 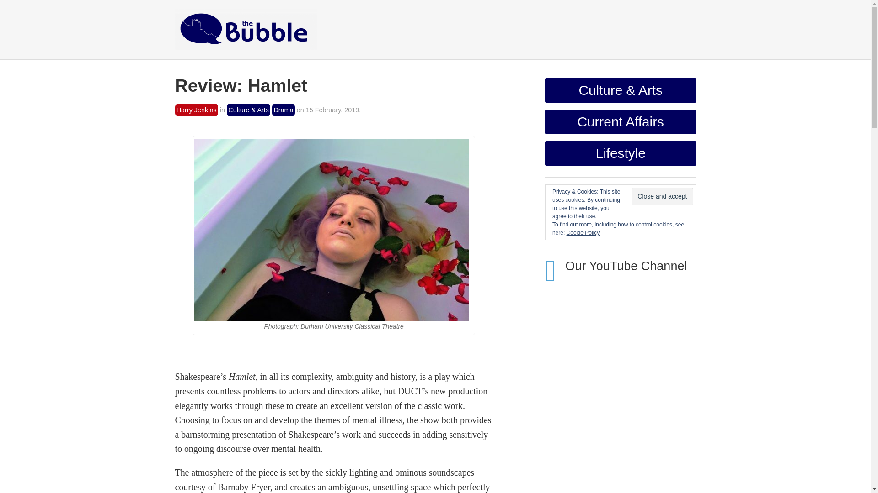 I want to click on Close and accept, so click(x=662, y=196).